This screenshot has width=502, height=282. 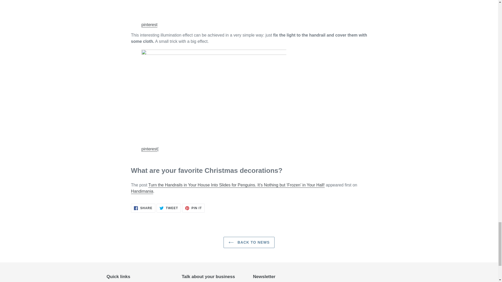 What do you see at coordinates (150, 149) in the screenshot?
I see `BACK TO NEWS` at bounding box center [150, 149].